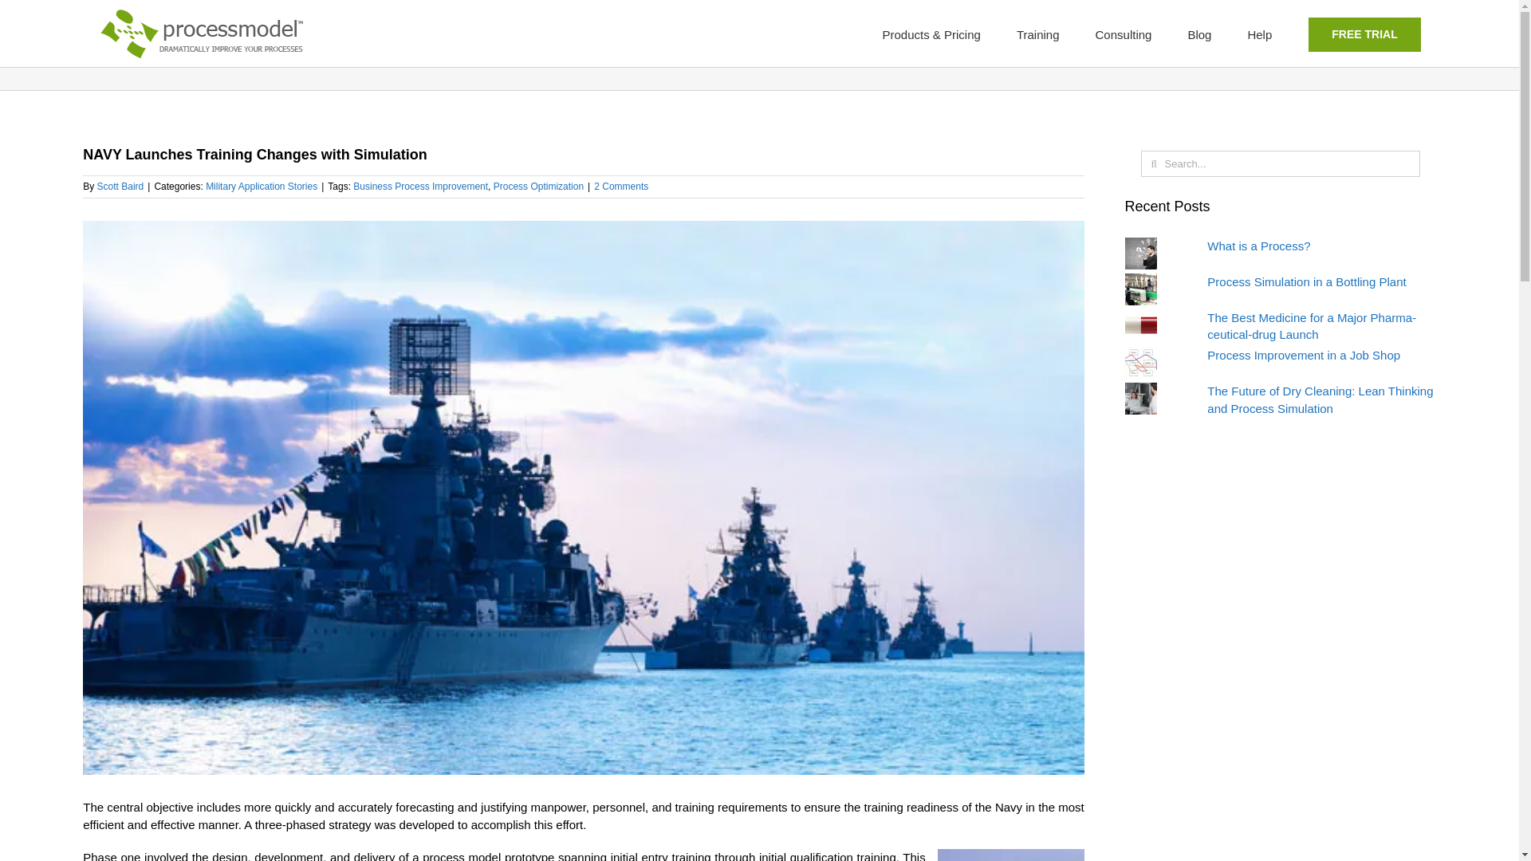 This screenshot has width=1531, height=861. Describe the element at coordinates (120, 186) in the screenshot. I see `Scott Baird` at that location.